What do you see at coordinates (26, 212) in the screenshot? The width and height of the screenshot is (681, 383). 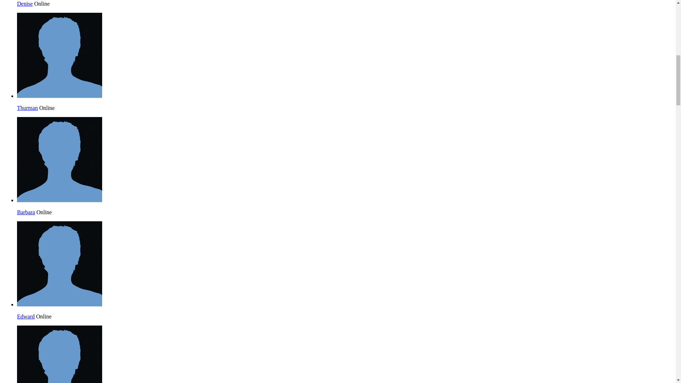 I see `Barbara` at bounding box center [26, 212].